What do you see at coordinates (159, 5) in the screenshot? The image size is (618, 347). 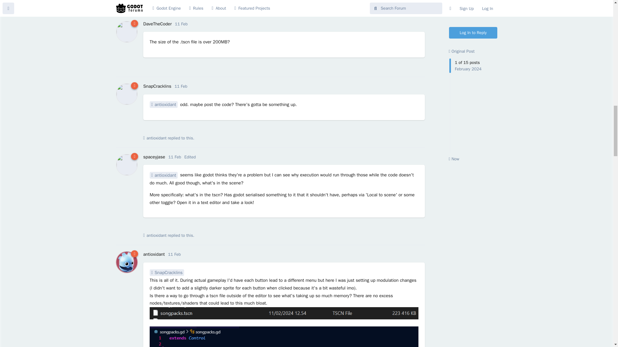 I see `SnapCracklins` at bounding box center [159, 5].